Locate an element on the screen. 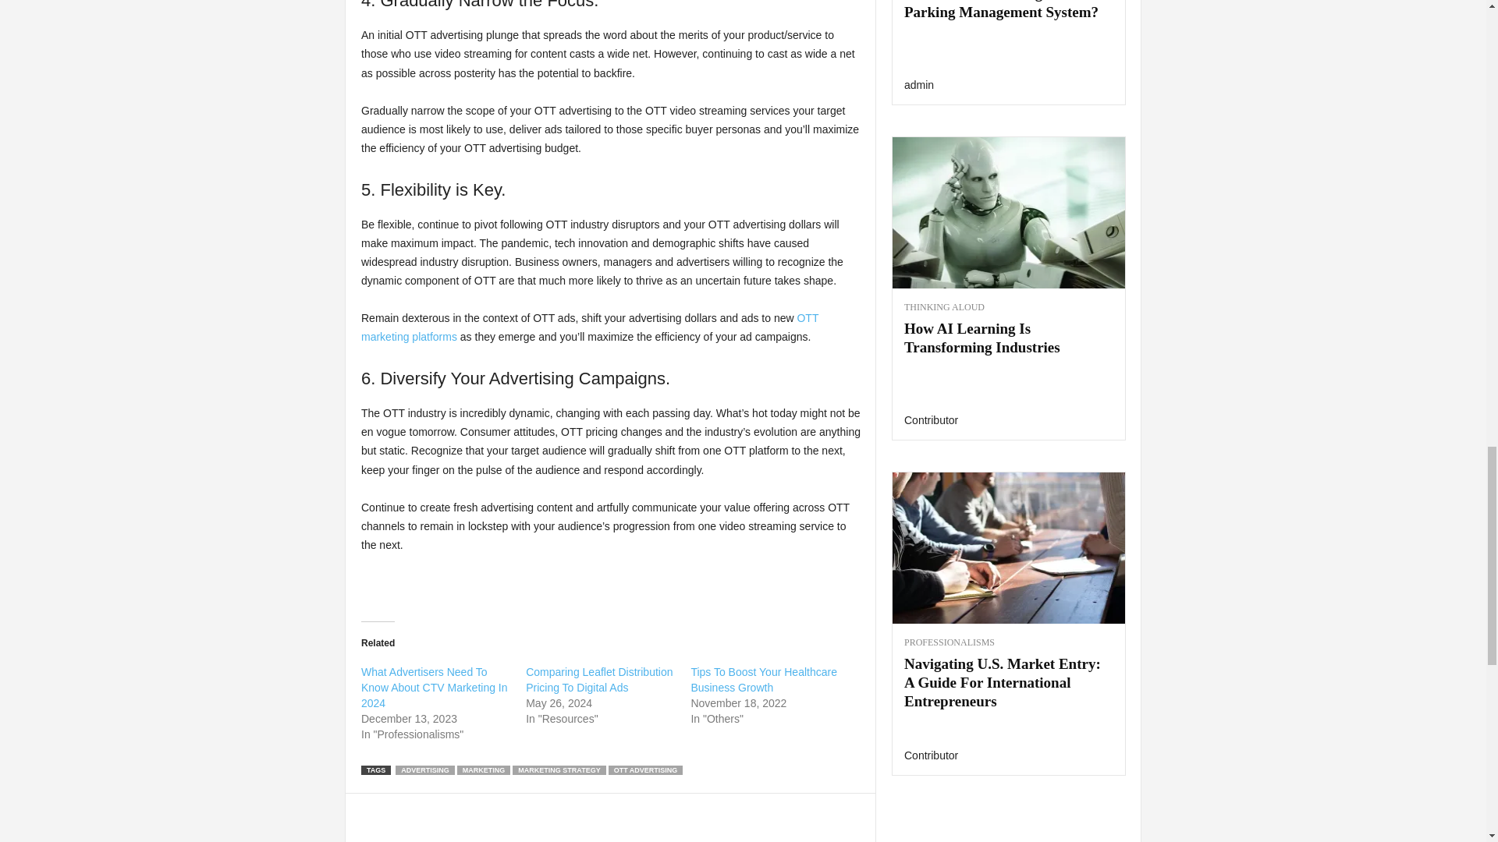 The height and width of the screenshot is (842, 1498). MARKETING is located at coordinates (484, 769).